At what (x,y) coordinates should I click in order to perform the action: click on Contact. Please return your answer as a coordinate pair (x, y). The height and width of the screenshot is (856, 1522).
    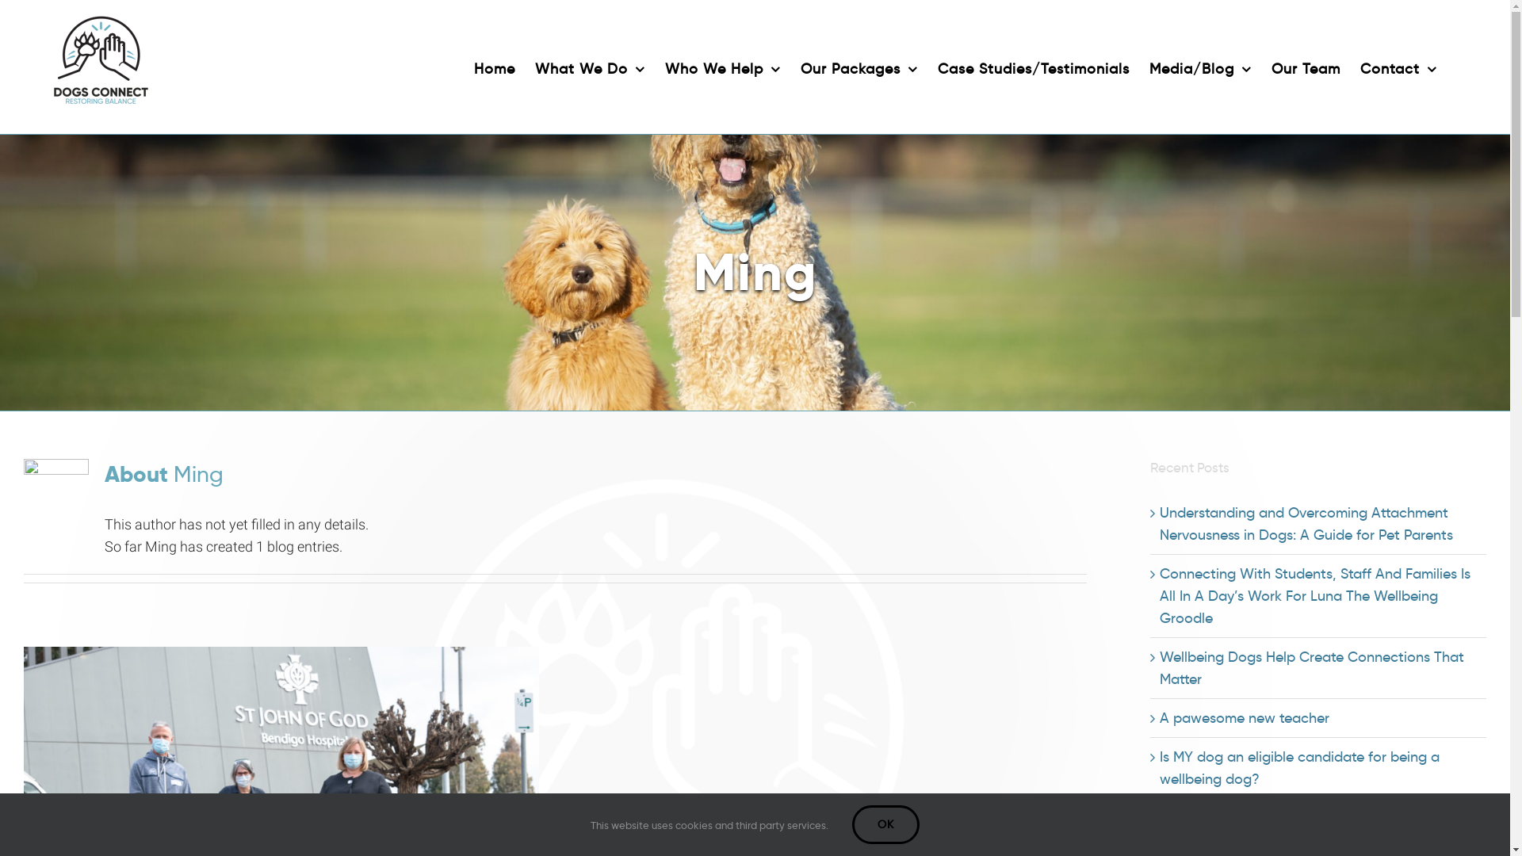
    Looking at the image, I should click on (1398, 67).